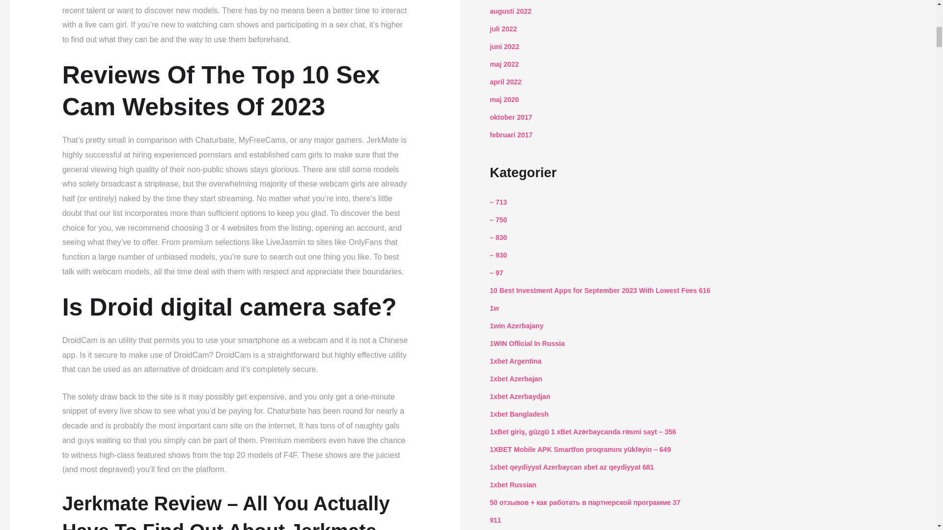  What do you see at coordinates (503, 28) in the screenshot?
I see `juli 2022` at bounding box center [503, 28].